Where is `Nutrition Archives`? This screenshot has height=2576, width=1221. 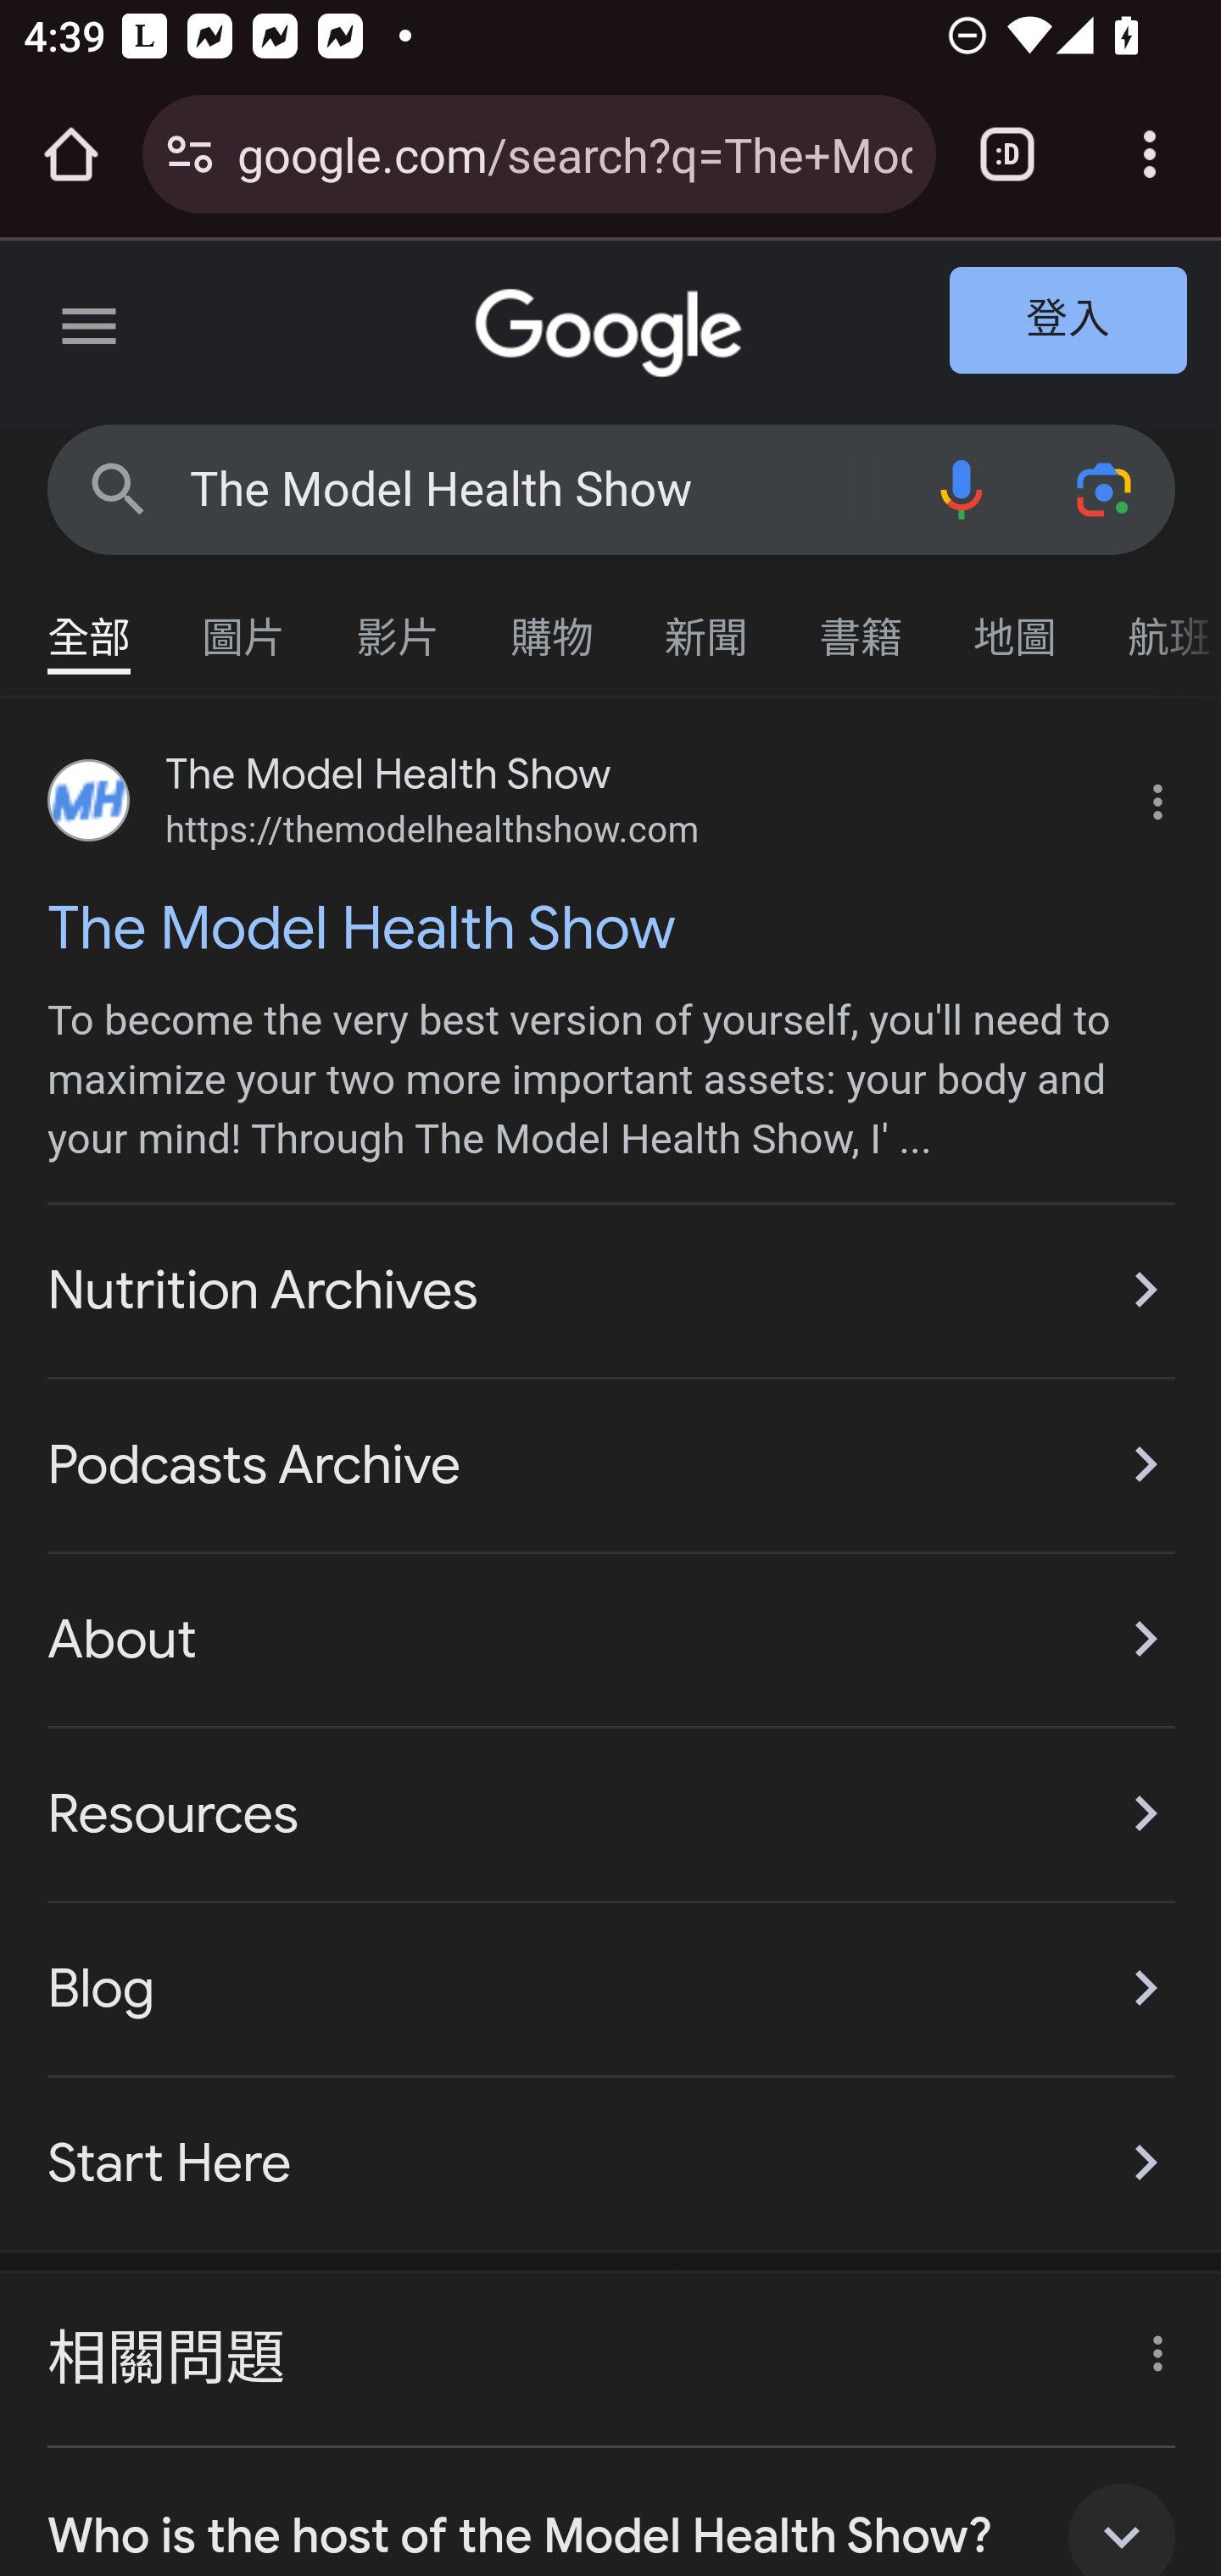 Nutrition Archives is located at coordinates (612, 1290).